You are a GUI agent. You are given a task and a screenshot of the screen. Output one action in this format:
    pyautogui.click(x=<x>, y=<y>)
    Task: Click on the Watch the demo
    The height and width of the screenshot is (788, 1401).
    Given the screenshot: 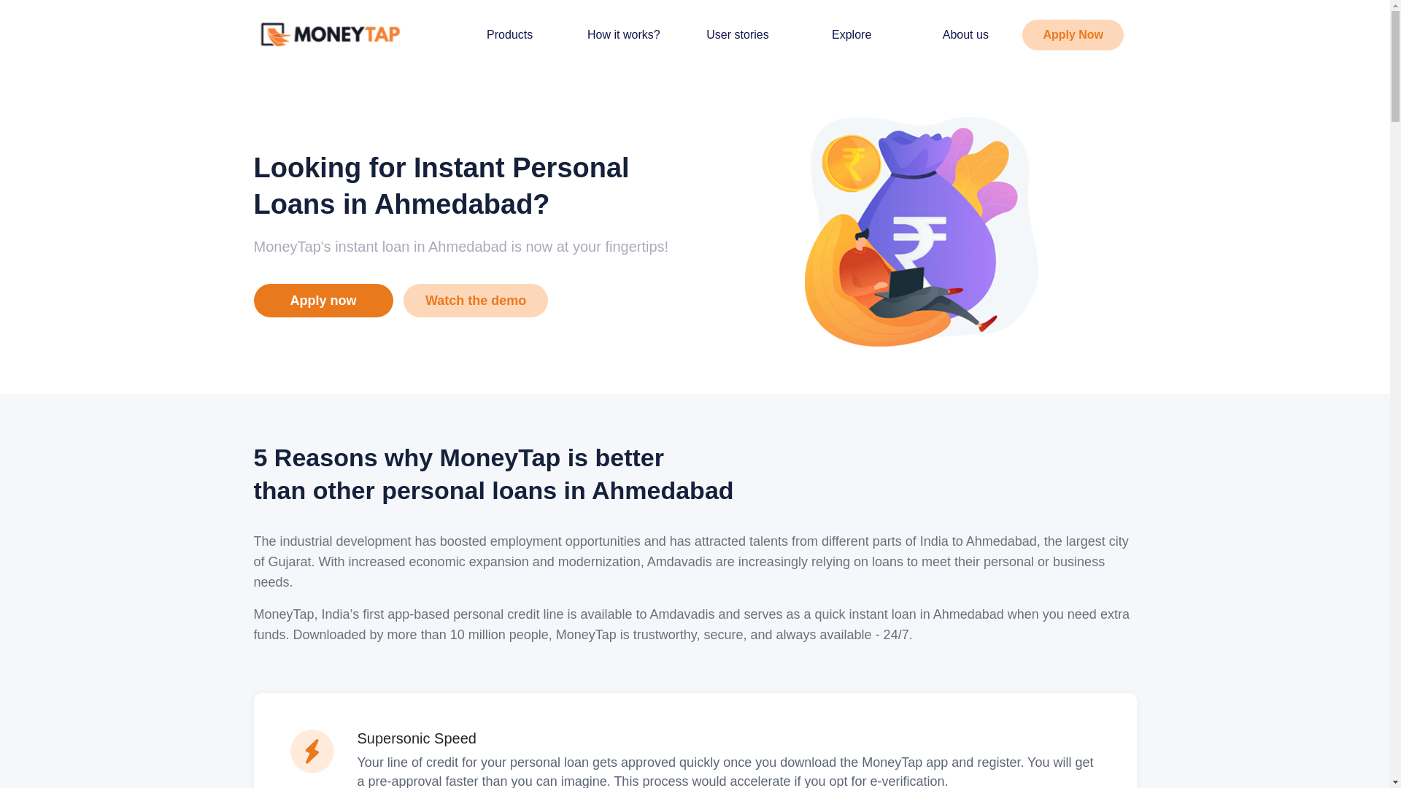 What is the action you would take?
    pyautogui.click(x=475, y=301)
    